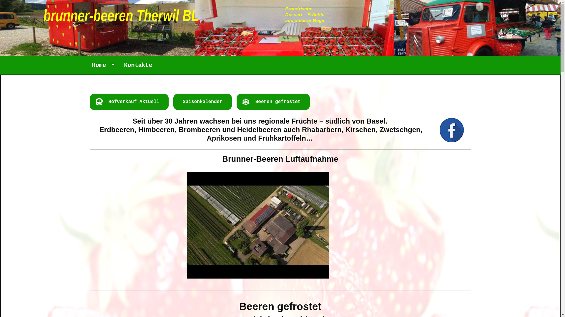  I want to click on Hofverkauf Aktuell, so click(134, 102).